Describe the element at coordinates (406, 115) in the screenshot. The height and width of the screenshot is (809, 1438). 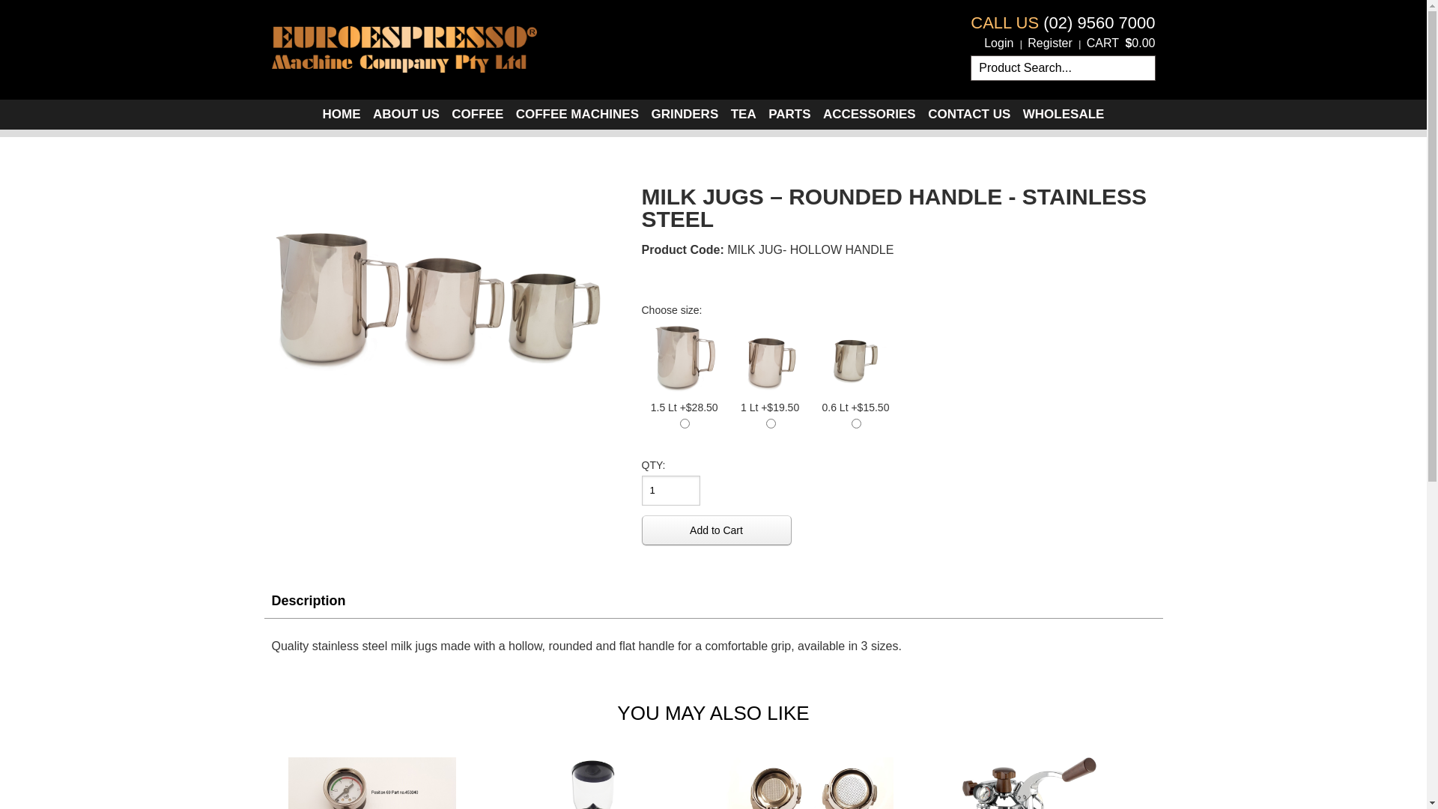
I see `ABOUT US` at that location.